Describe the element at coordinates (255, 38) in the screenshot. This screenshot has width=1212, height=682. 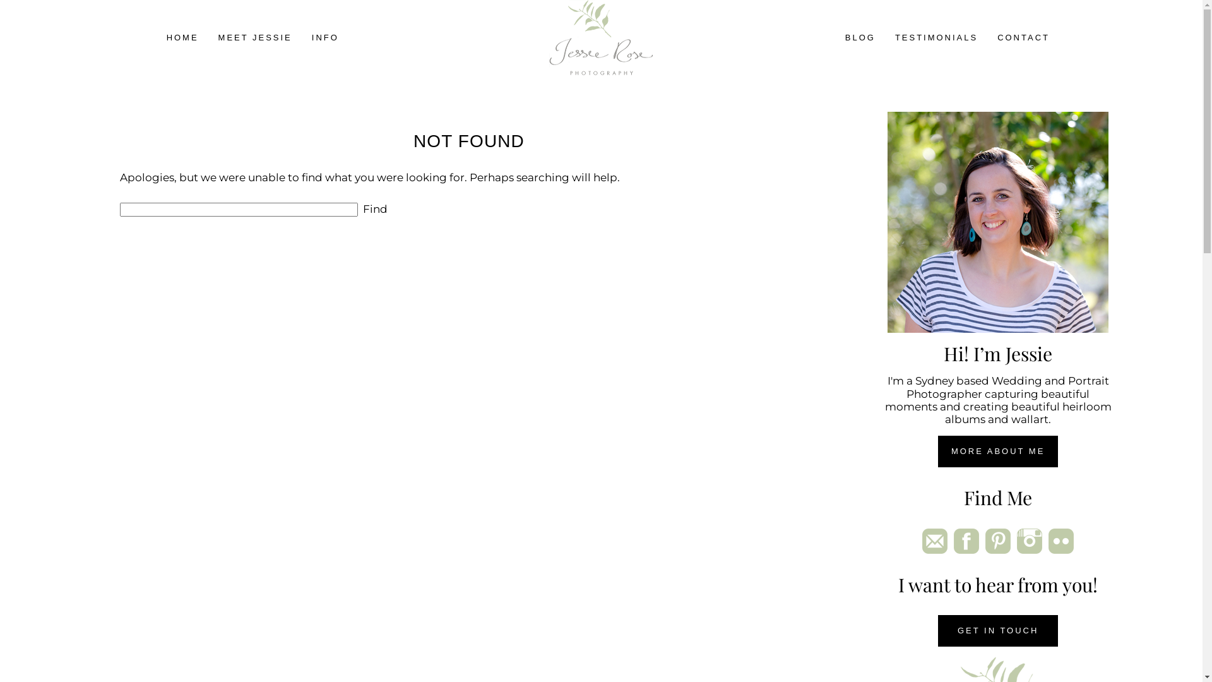
I see `MEET JESSIE` at that location.